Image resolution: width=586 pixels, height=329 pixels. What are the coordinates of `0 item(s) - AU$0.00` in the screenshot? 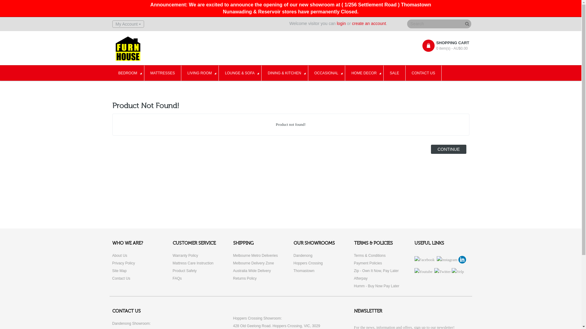 It's located at (450, 49).